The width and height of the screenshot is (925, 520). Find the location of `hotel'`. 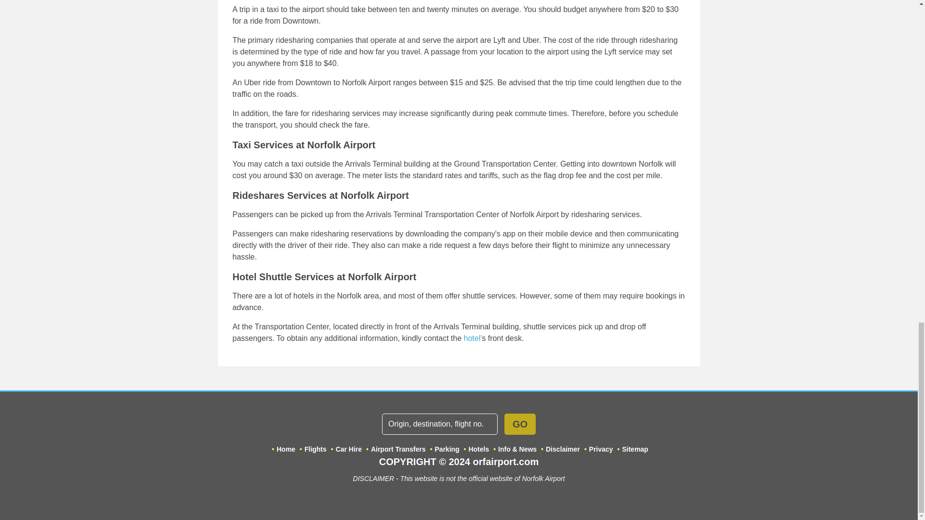

hotel' is located at coordinates (472, 338).